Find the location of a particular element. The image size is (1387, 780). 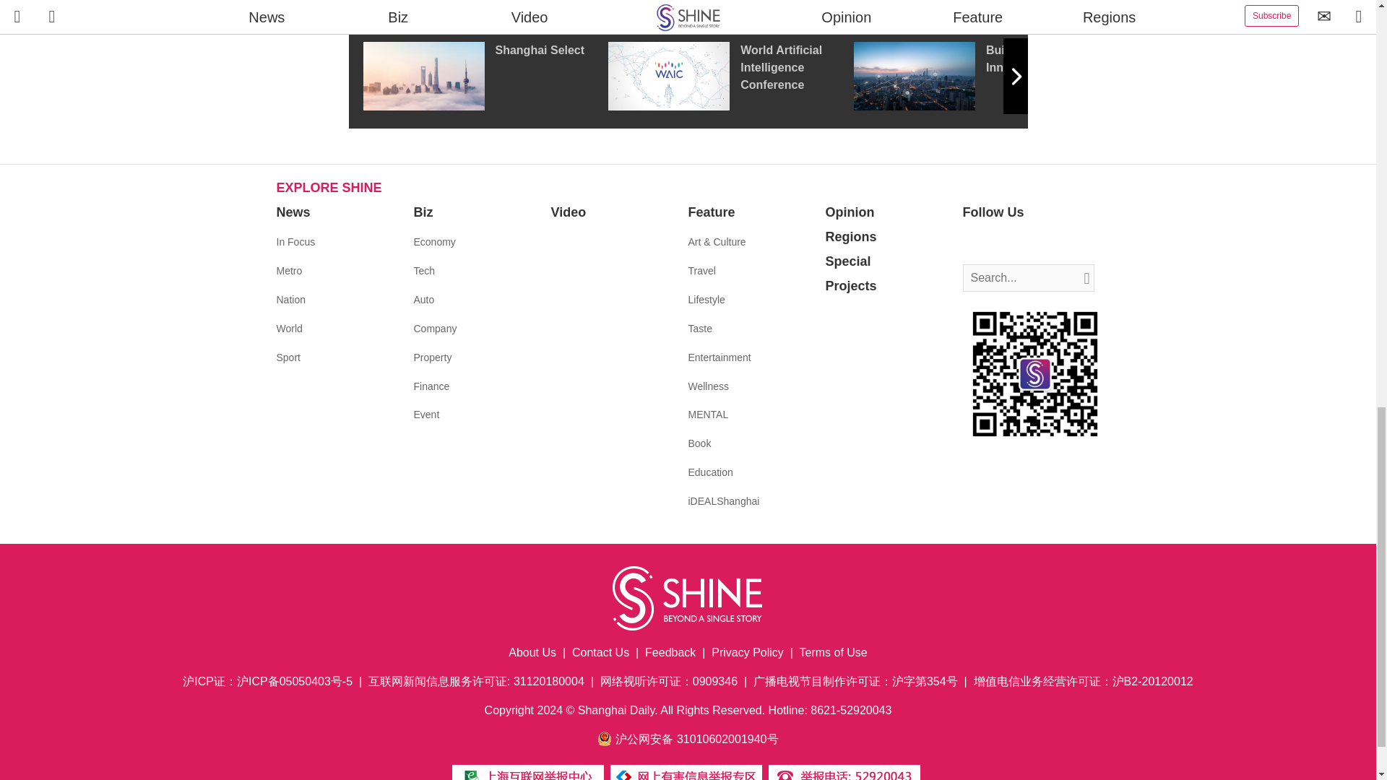

Special Reports is located at coordinates (688, 9).